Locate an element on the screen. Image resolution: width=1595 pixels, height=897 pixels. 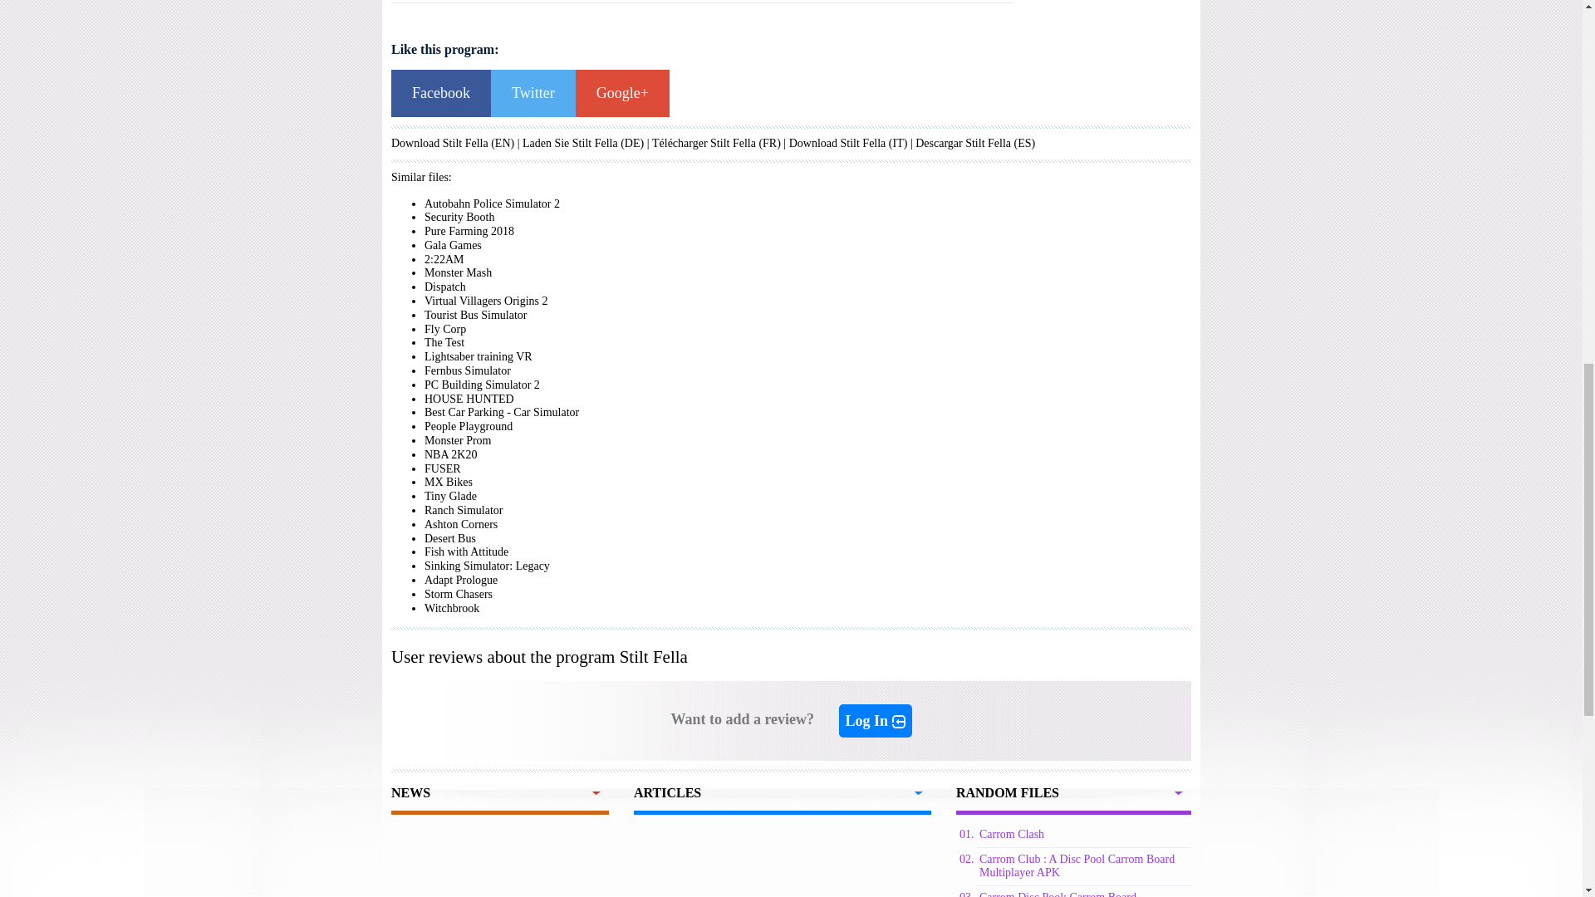
HOUSE HUNTED is located at coordinates (469, 399).